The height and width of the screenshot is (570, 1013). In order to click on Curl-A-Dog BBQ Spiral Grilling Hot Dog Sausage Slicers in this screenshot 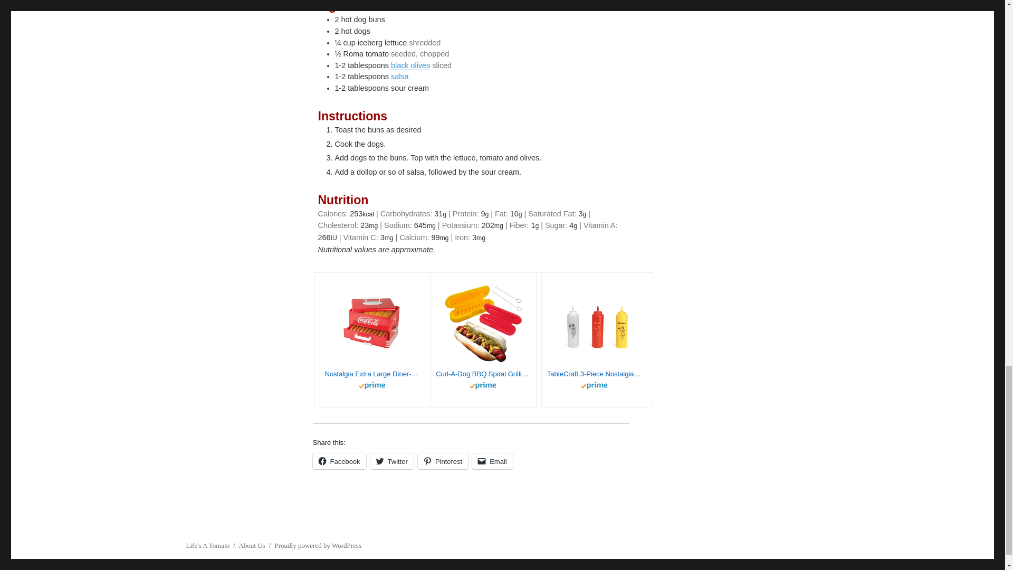, I will do `click(483, 374)`.